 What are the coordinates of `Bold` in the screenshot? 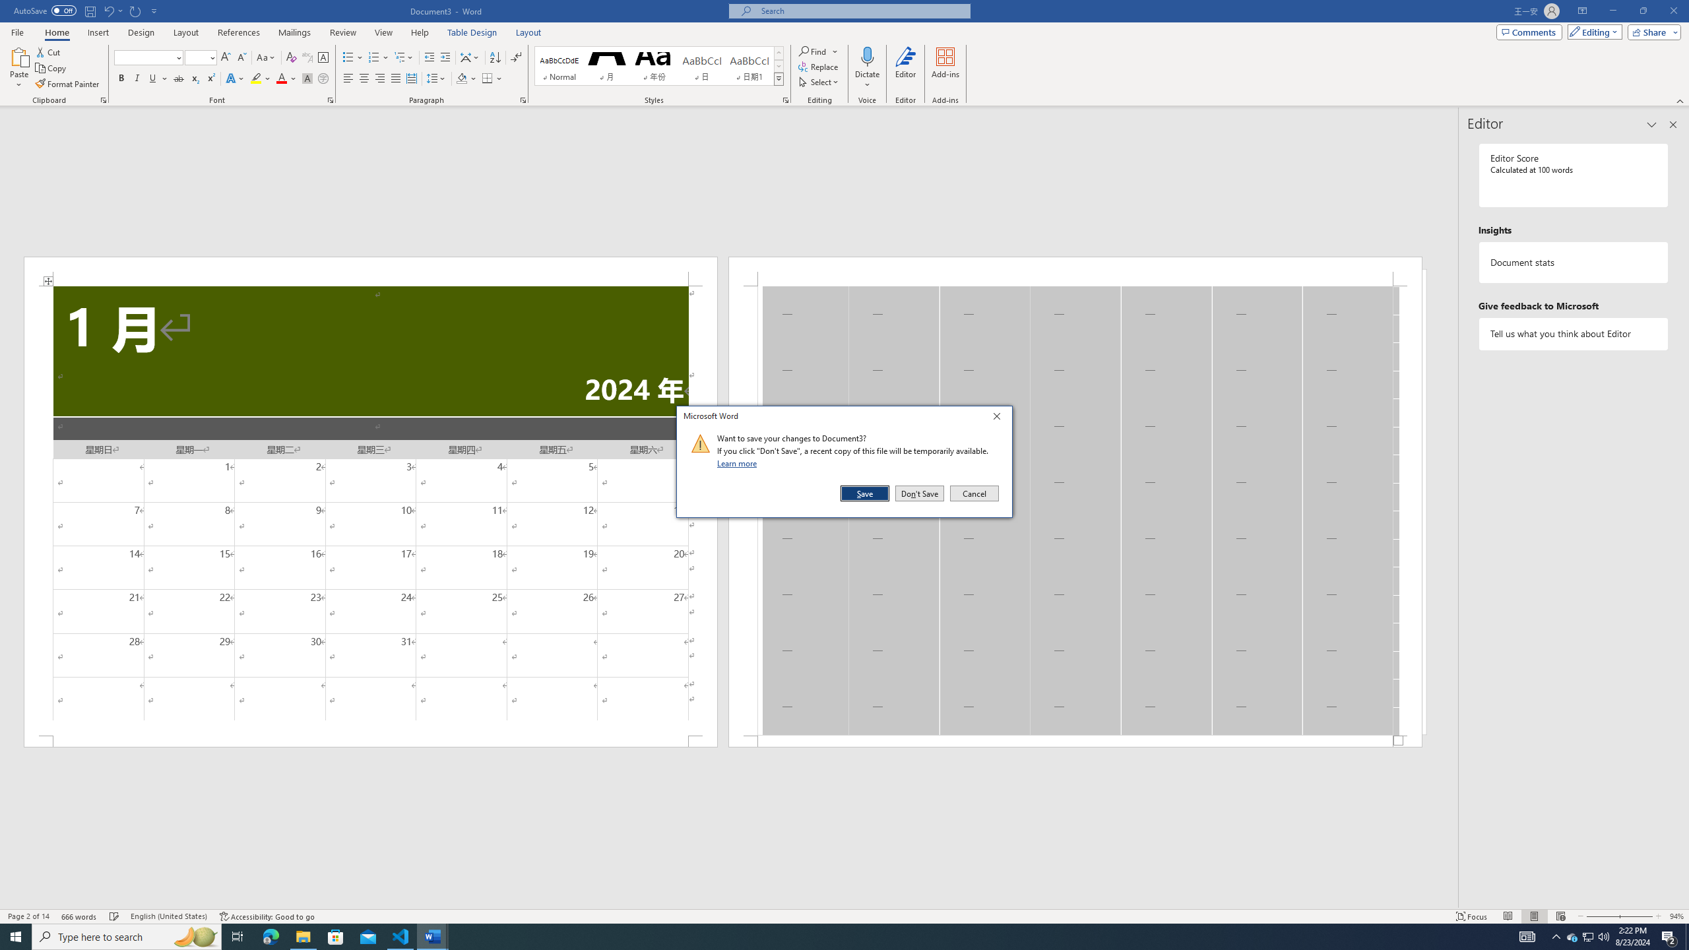 It's located at (121, 79).